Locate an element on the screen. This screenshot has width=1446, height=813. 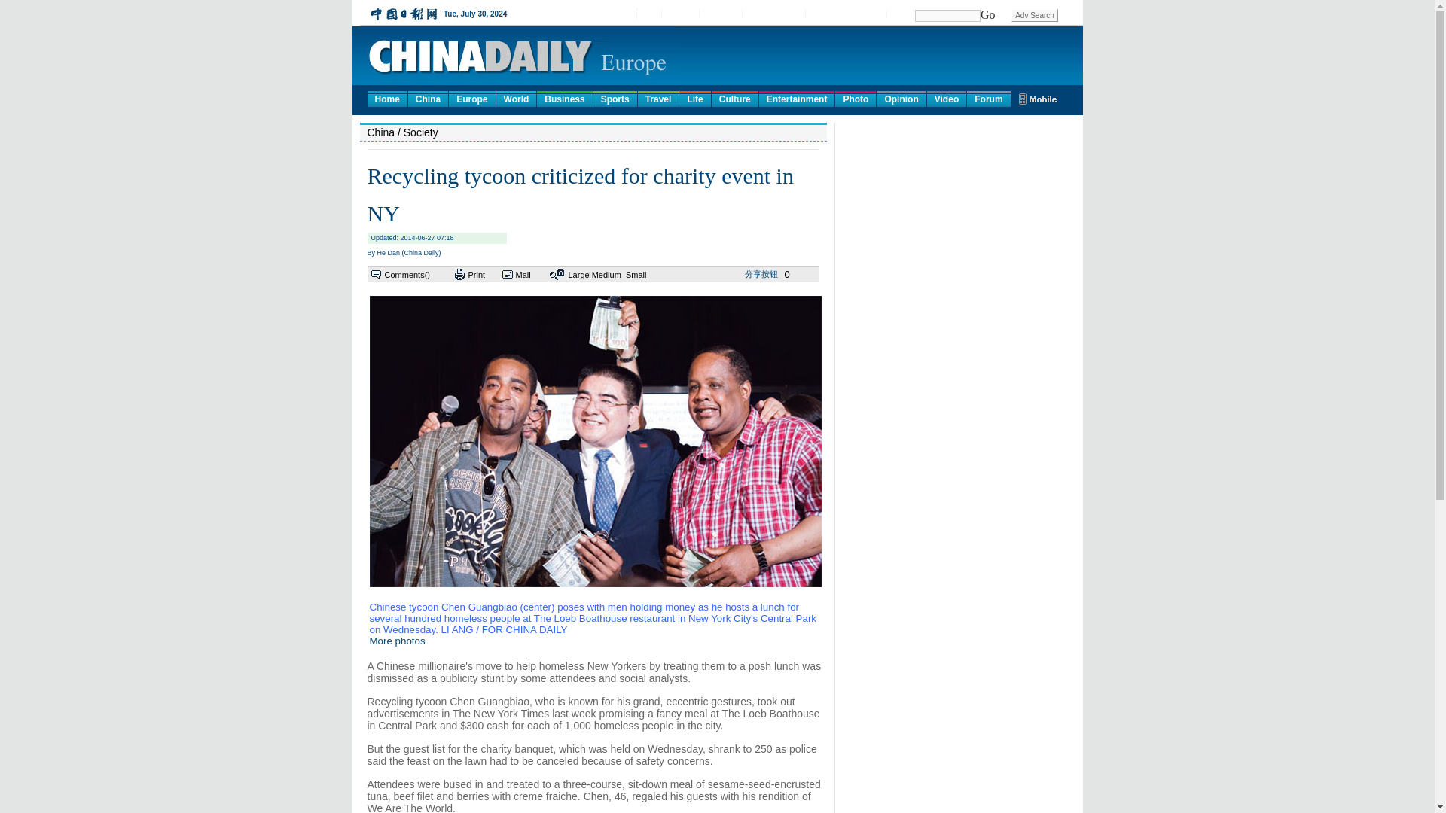
Europe is located at coordinates (471, 98).